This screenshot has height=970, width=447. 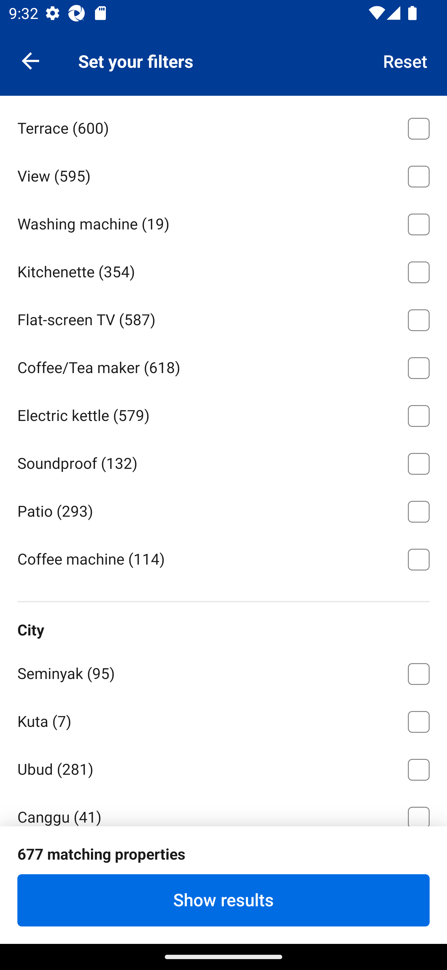 I want to click on View ⁦(595), so click(x=223, y=174).